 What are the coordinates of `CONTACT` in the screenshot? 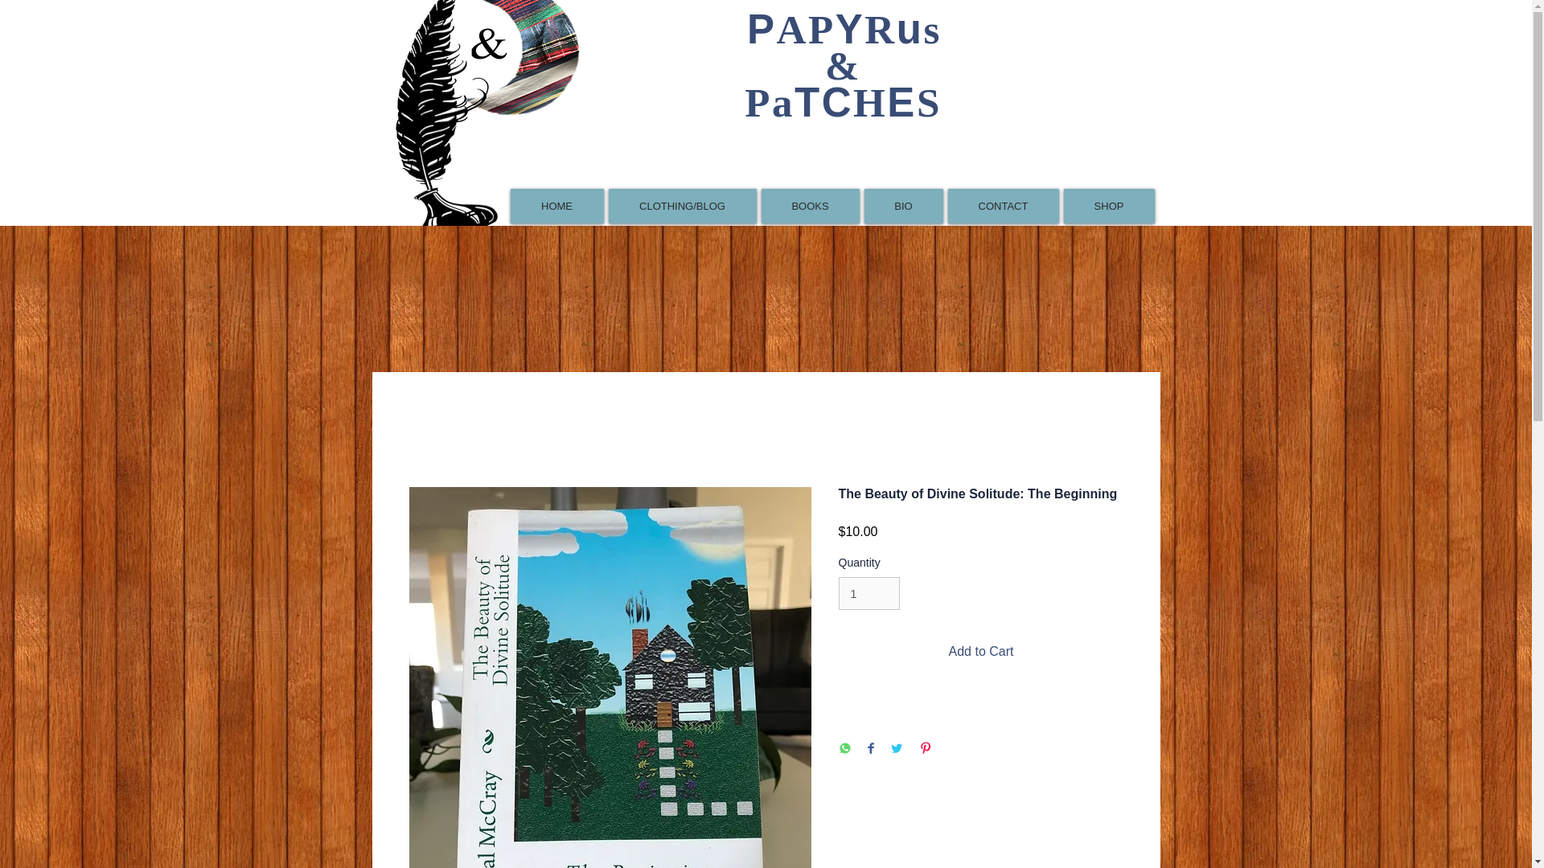 It's located at (1002, 206).